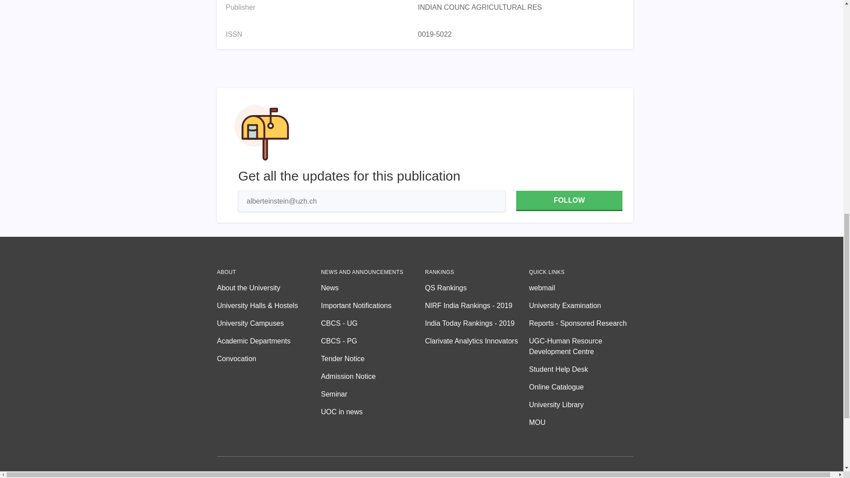  Describe the element at coordinates (269, 358) in the screenshot. I see `Convocation` at that location.